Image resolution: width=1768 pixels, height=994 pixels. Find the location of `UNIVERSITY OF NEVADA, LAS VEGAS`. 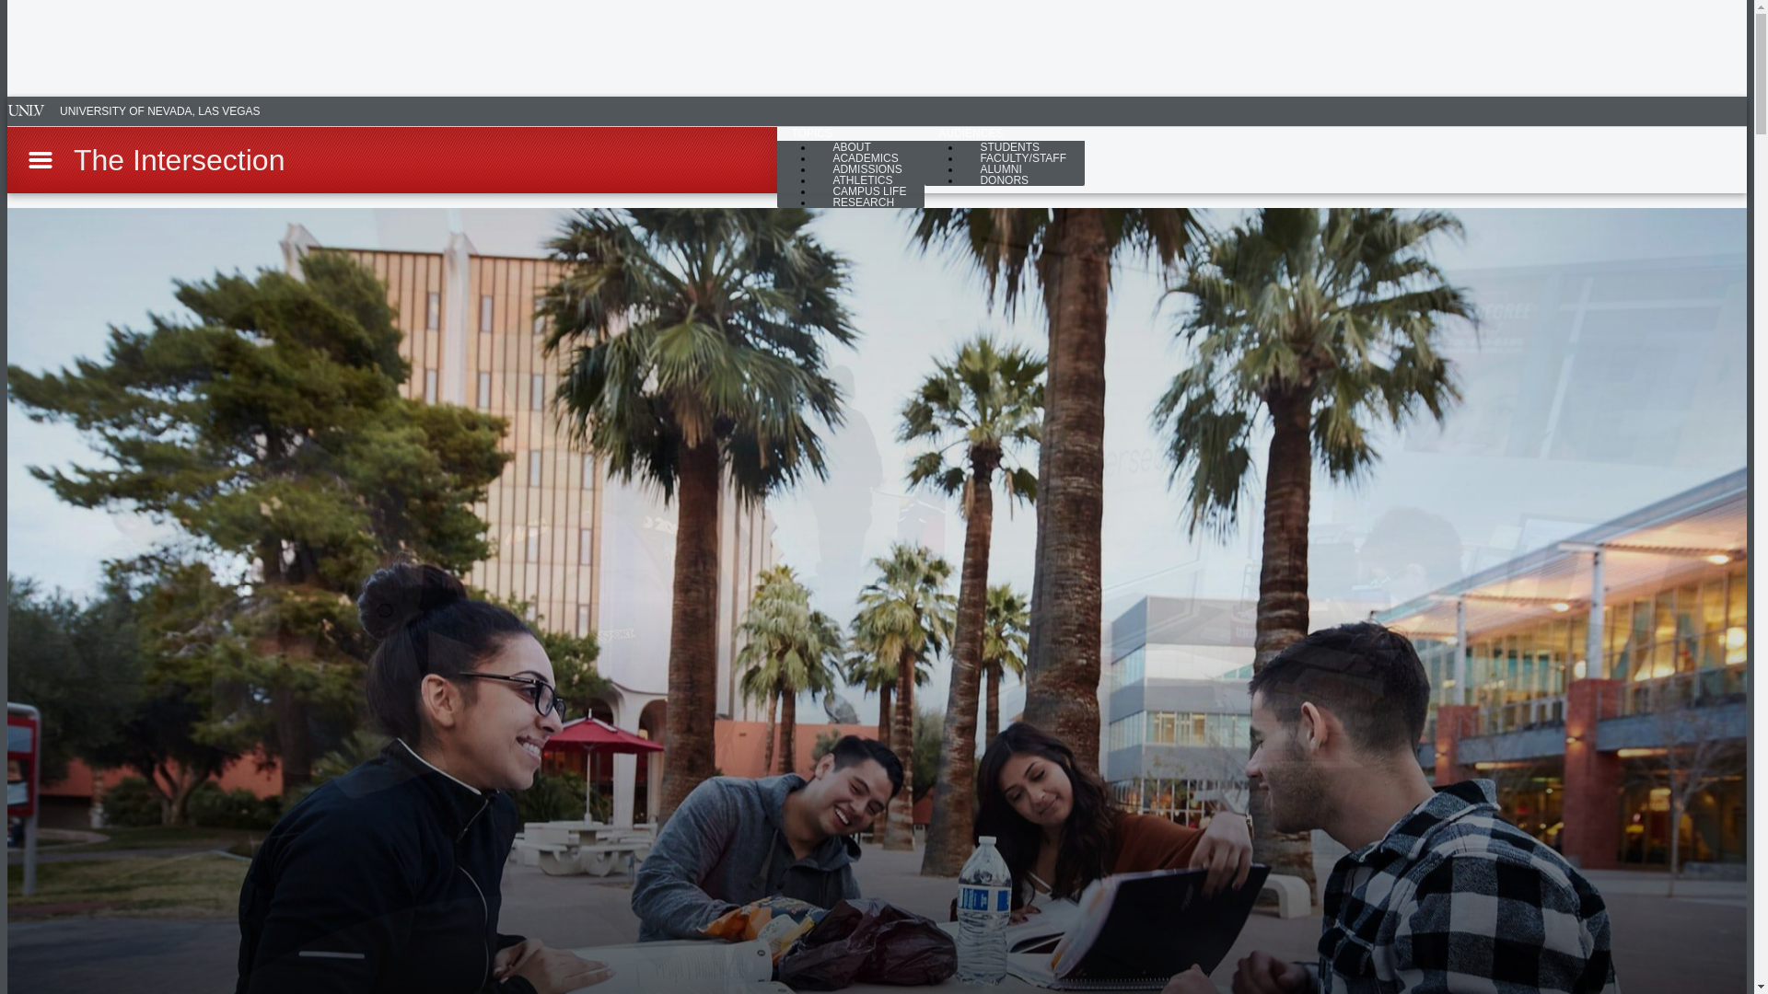

UNIVERSITY OF NEVADA, LAS VEGAS is located at coordinates (136, 110).